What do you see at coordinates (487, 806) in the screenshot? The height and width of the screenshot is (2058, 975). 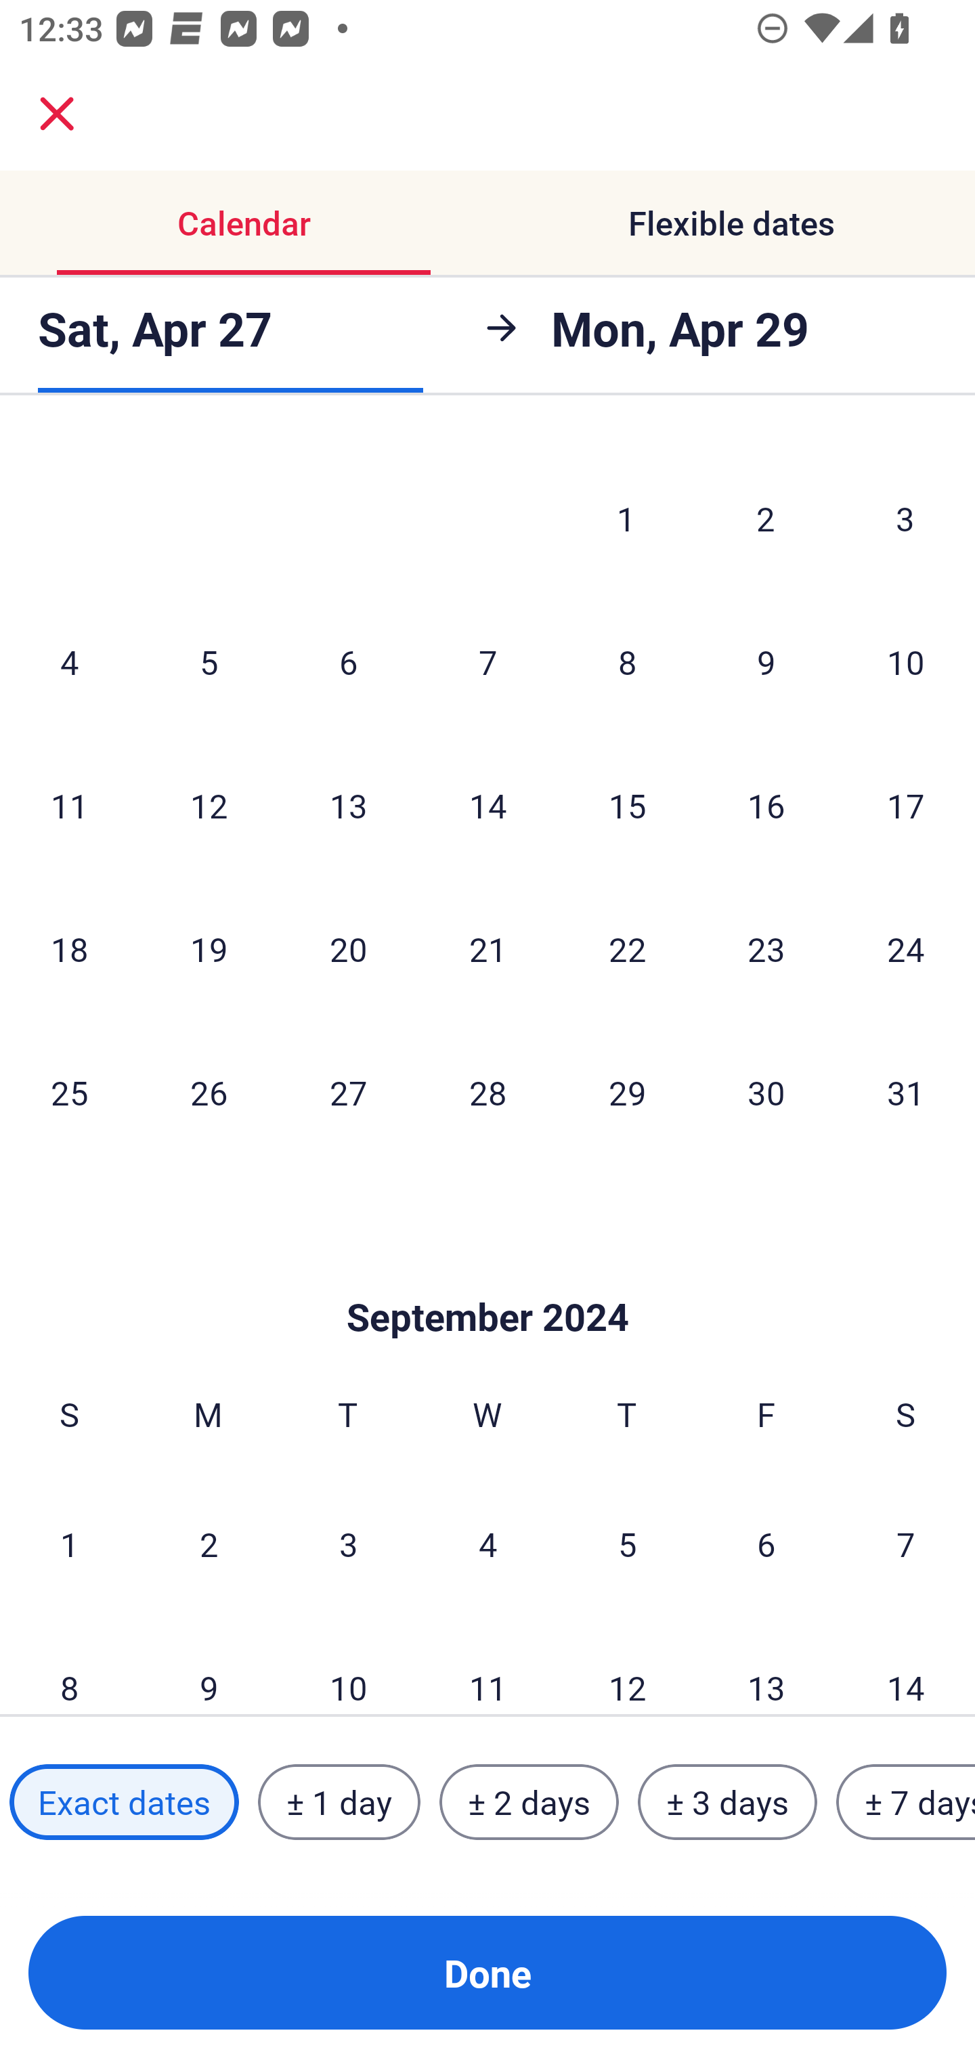 I see `14 Wednesday, August 14, 2024` at bounding box center [487, 806].